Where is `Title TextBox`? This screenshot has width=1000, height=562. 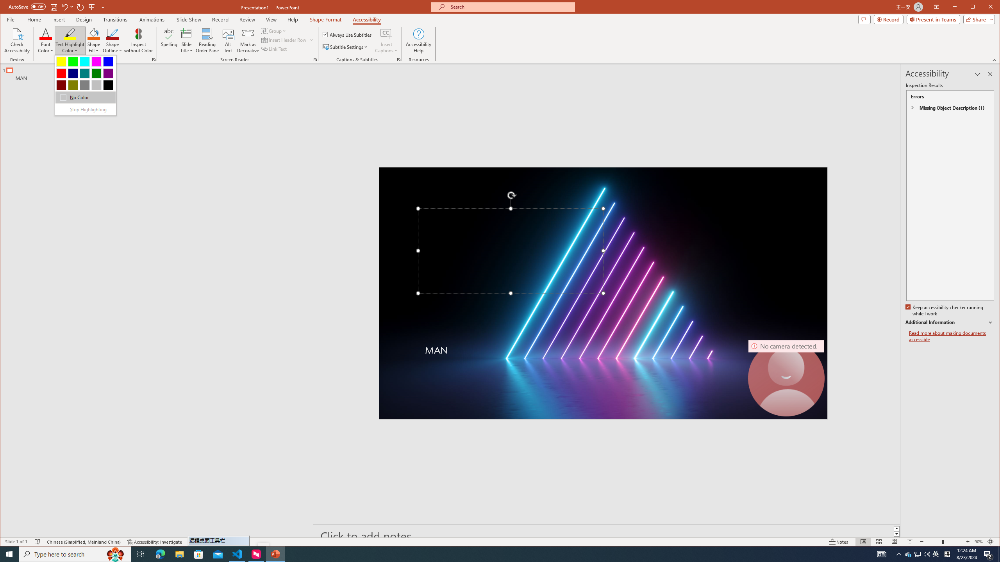 Title TextBox is located at coordinates (510, 251).